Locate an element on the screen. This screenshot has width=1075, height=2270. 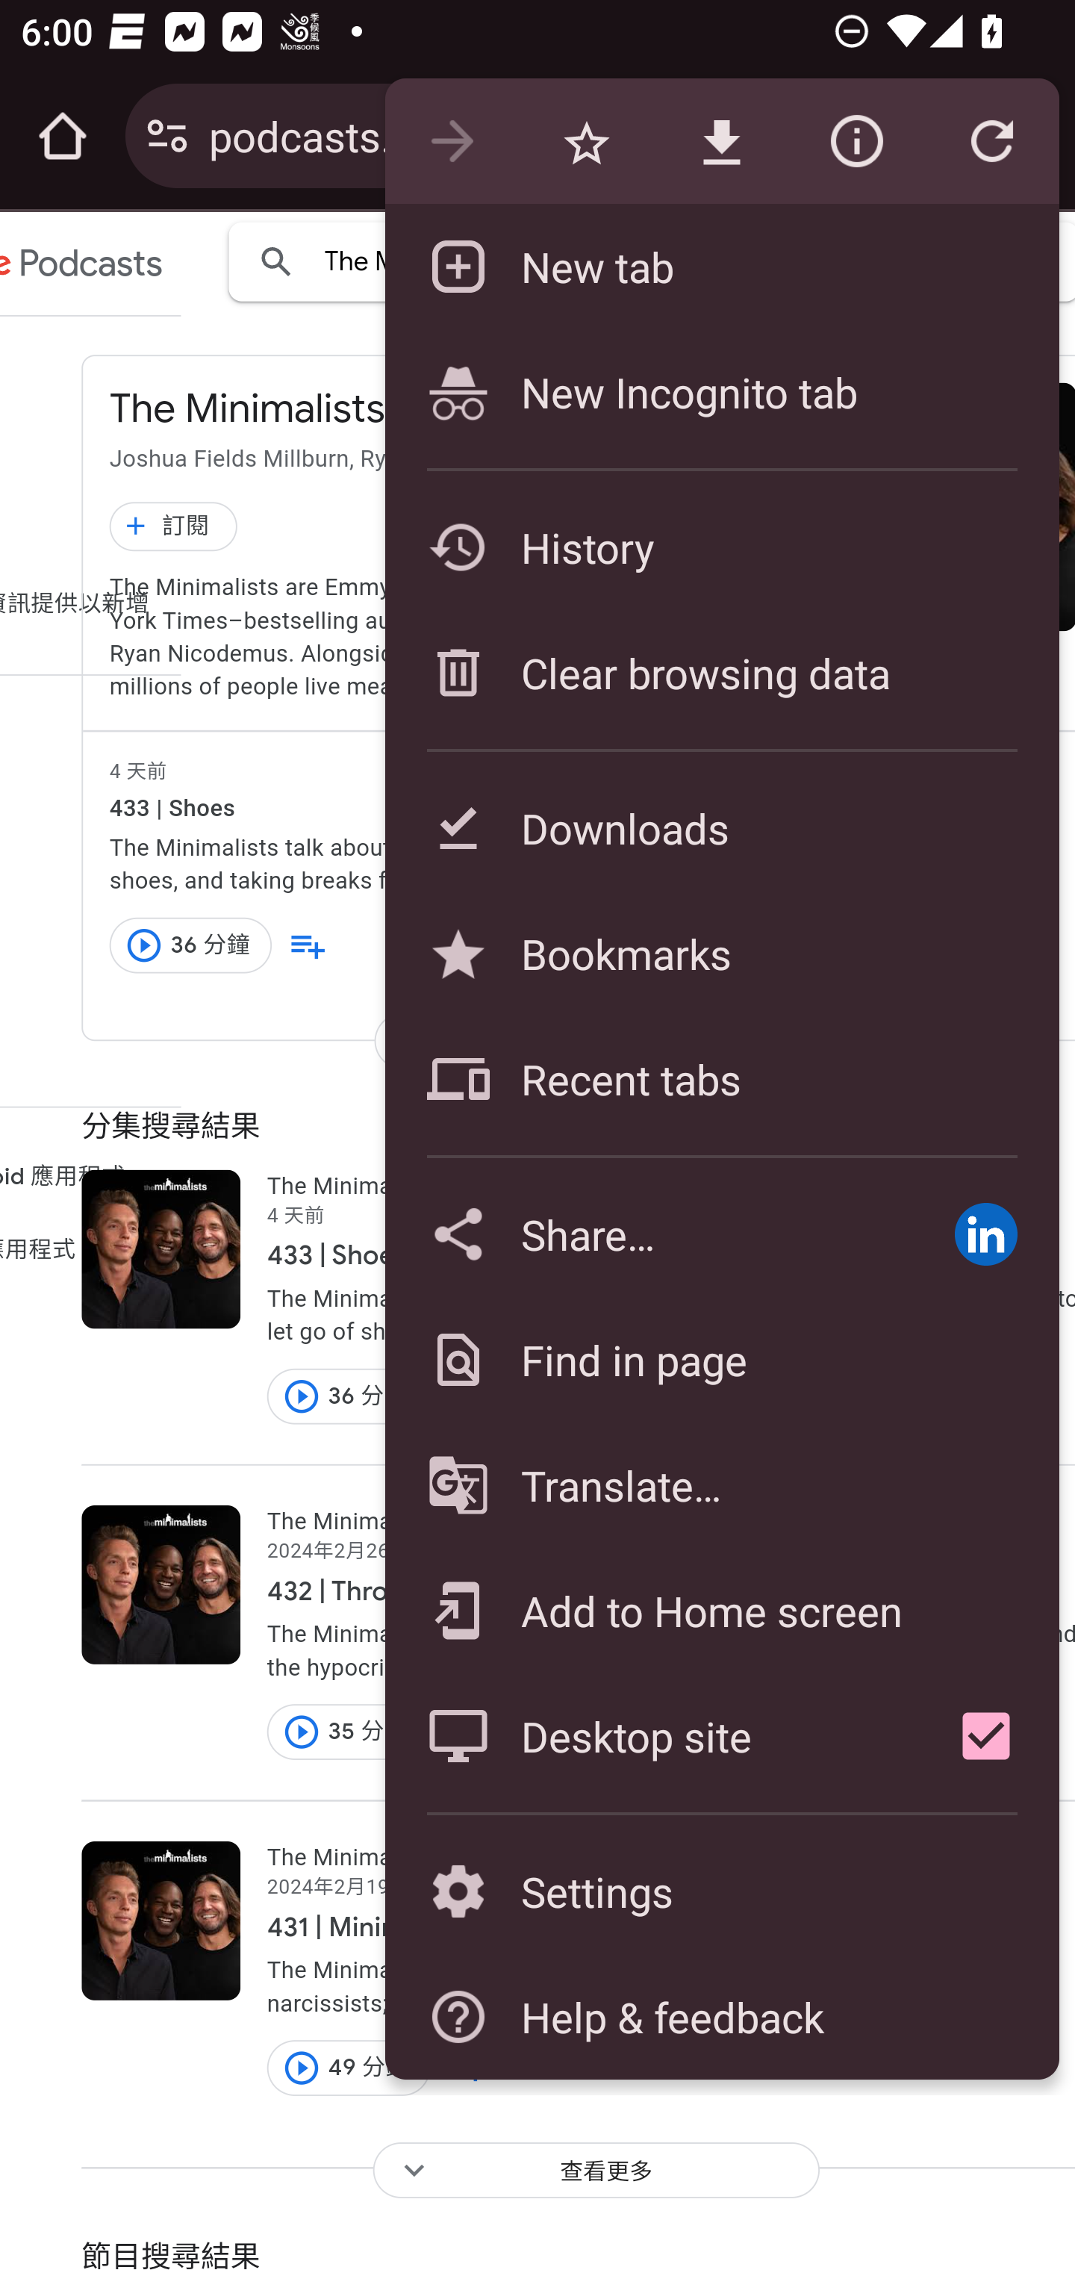
Add to Home screen is located at coordinates (721, 1610).